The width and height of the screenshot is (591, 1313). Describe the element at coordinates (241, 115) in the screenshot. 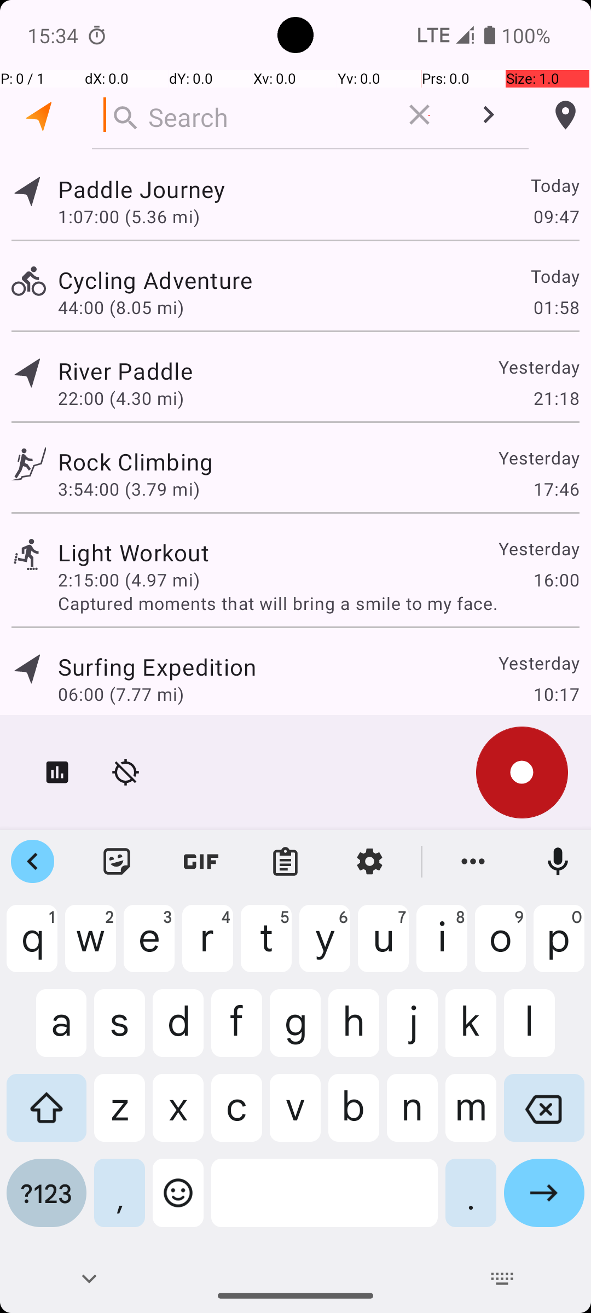

I see `   Search` at that location.